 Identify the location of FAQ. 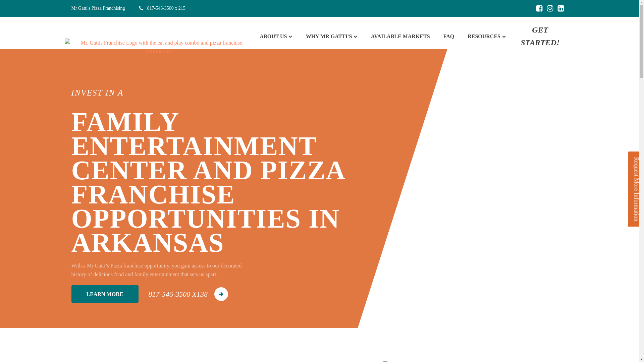
(449, 37).